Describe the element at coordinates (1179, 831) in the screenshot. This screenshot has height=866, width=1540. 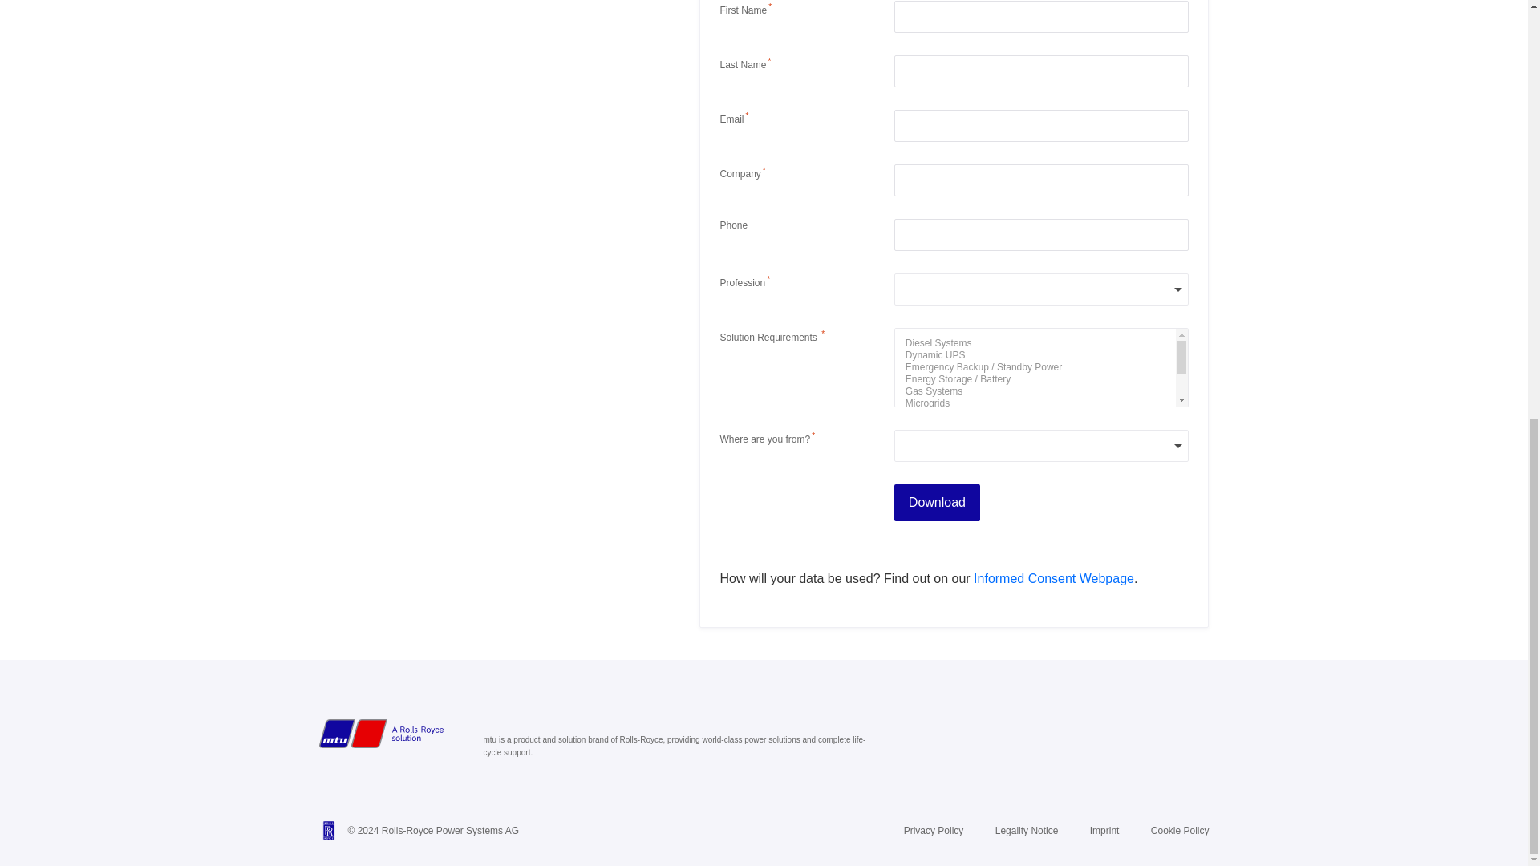
I see `Cookie Policy` at that location.